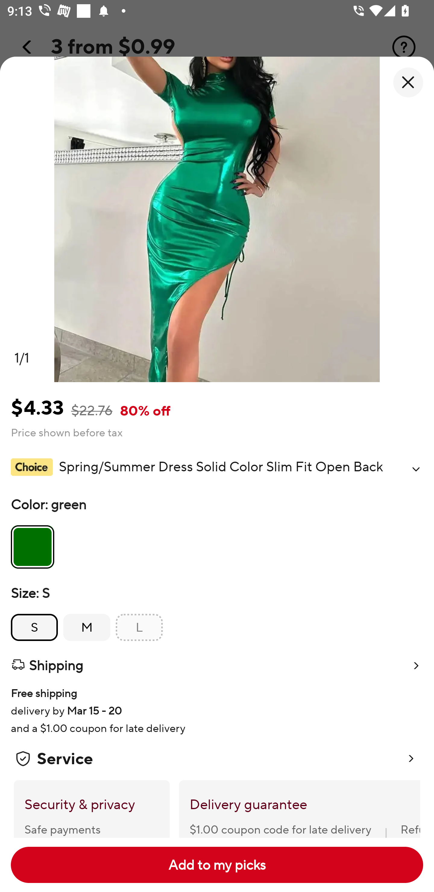 The height and width of the screenshot is (892, 434). What do you see at coordinates (34, 627) in the screenshot?
I see `S` at bounding box center [34, 627].